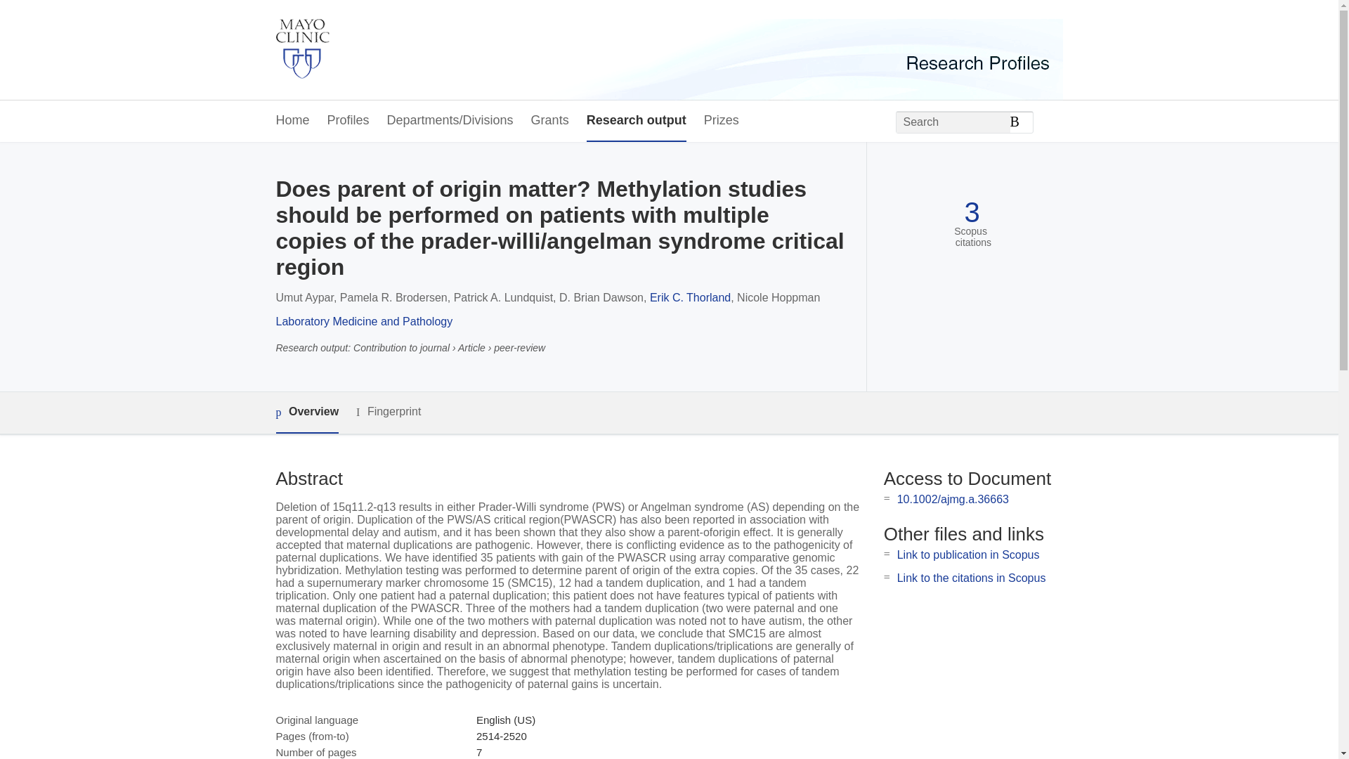 This screenshot has height=759, width=1349. Describe the element at coordinates (550, 121) in the screenshot. I see `Grants` at that location.